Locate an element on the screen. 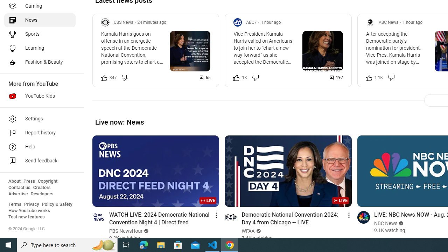 This screenshot has width=448, height=252. ABC News is located at coordinates (388, 22).